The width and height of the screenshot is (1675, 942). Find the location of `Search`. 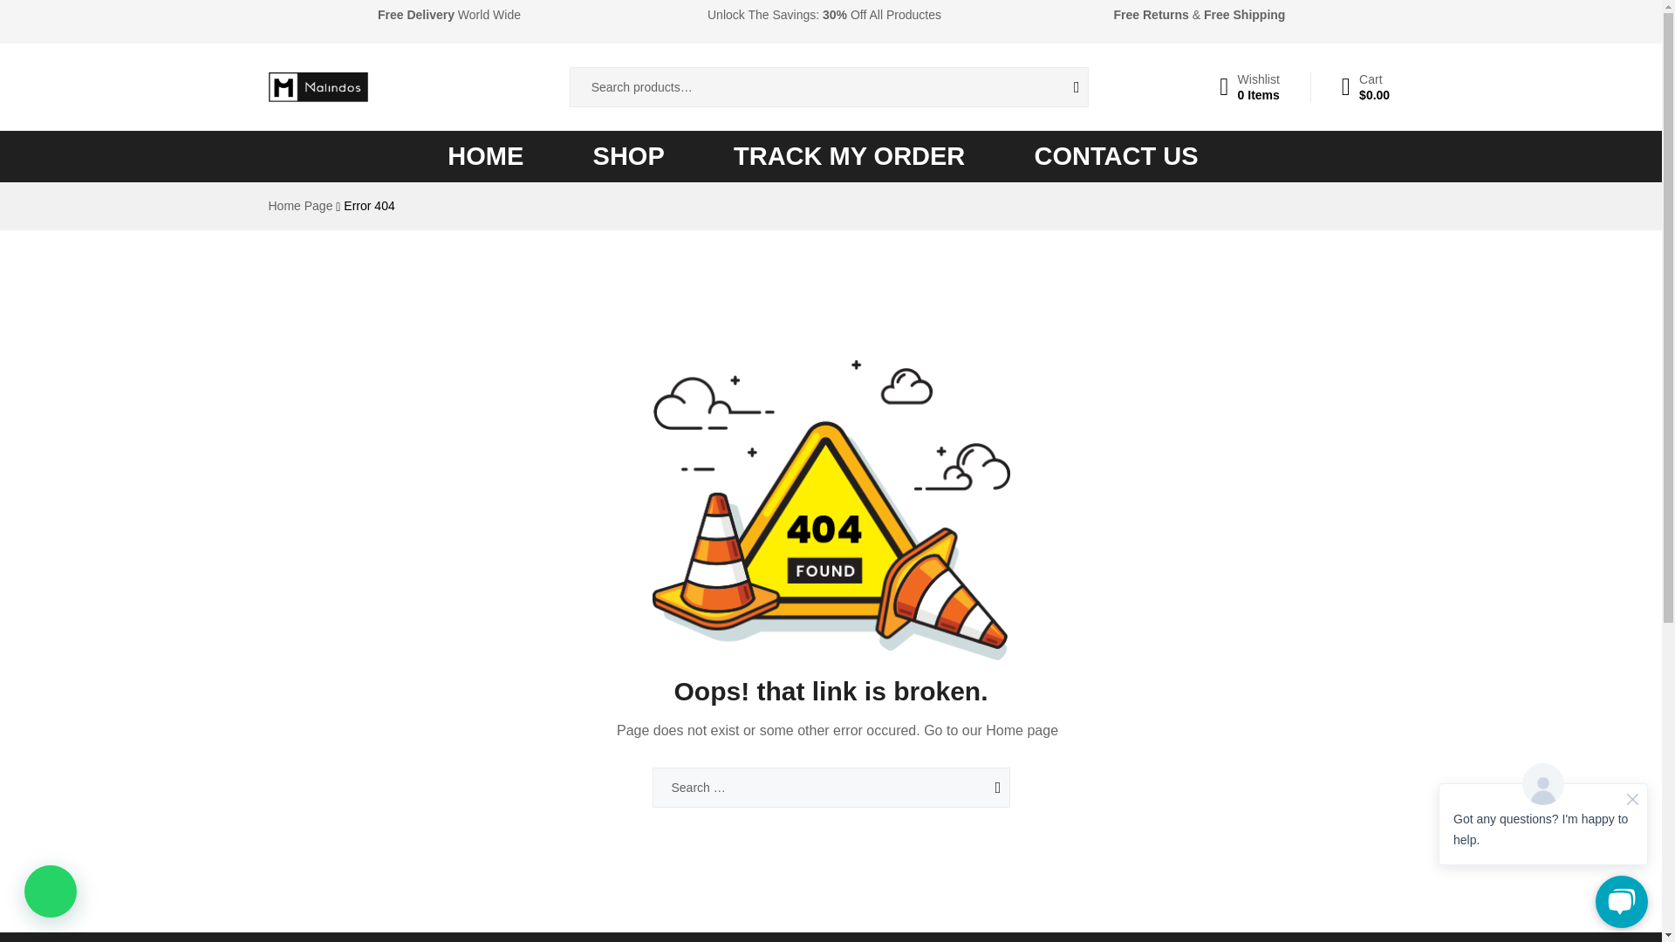

Search is located at coordinates (849, 157).